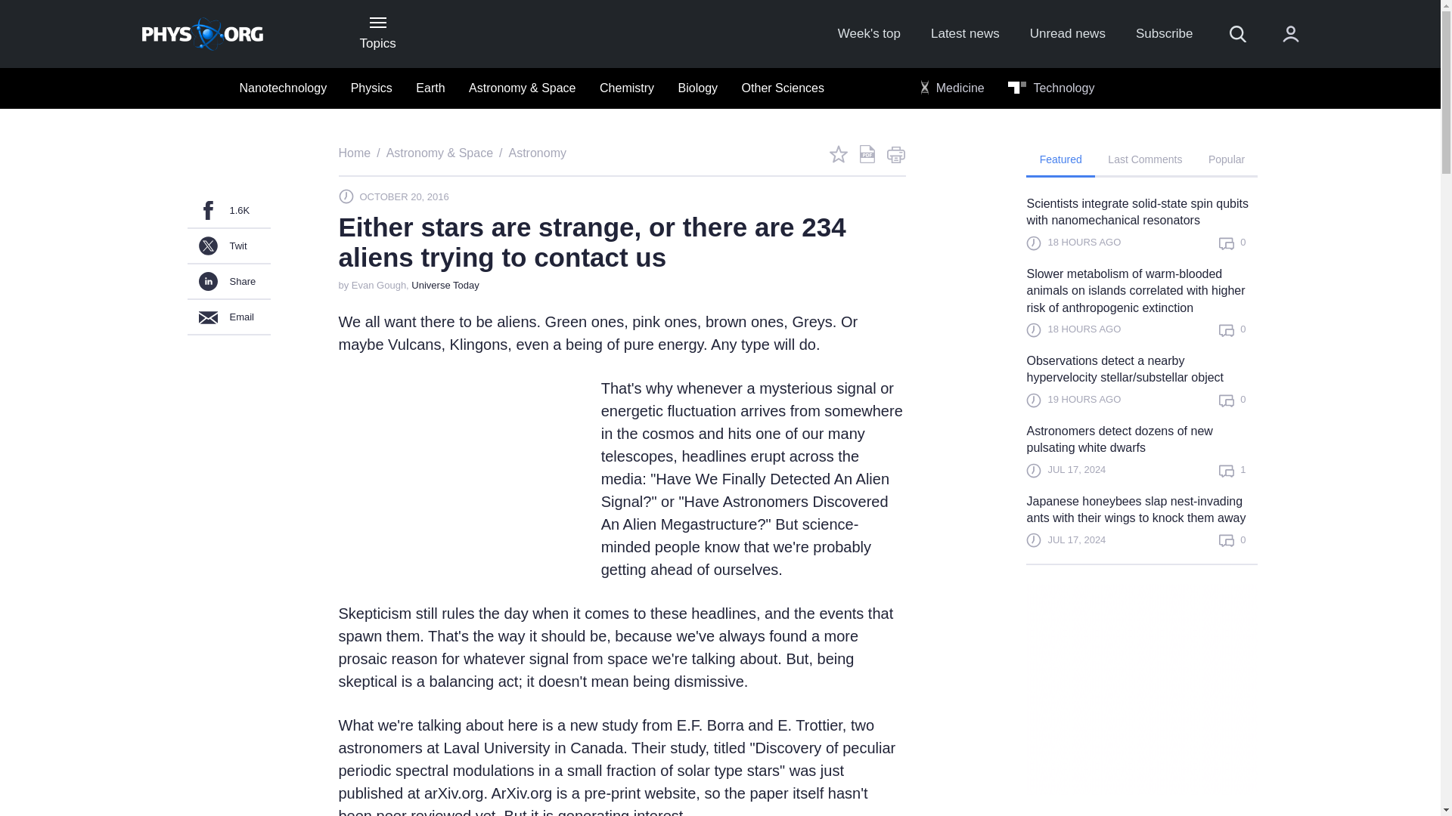 The image size is (1452, 816). I want to click on Physics, so click(371, 88).